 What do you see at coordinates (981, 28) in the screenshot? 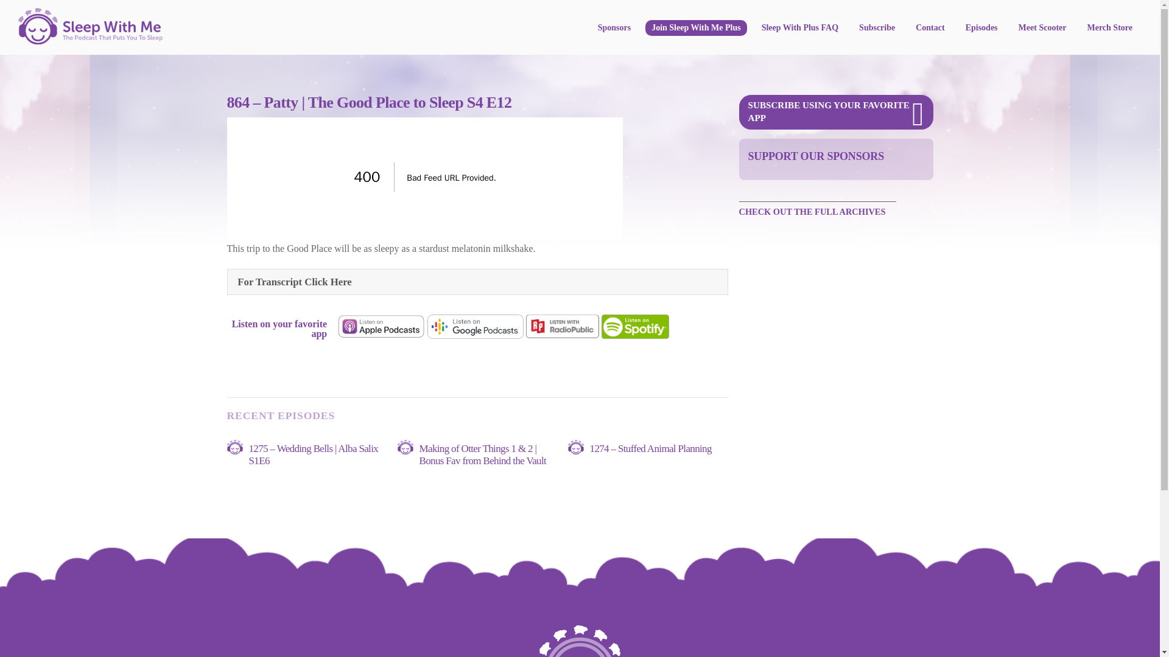
I see `Episodes` at bounding box center [981, 28].